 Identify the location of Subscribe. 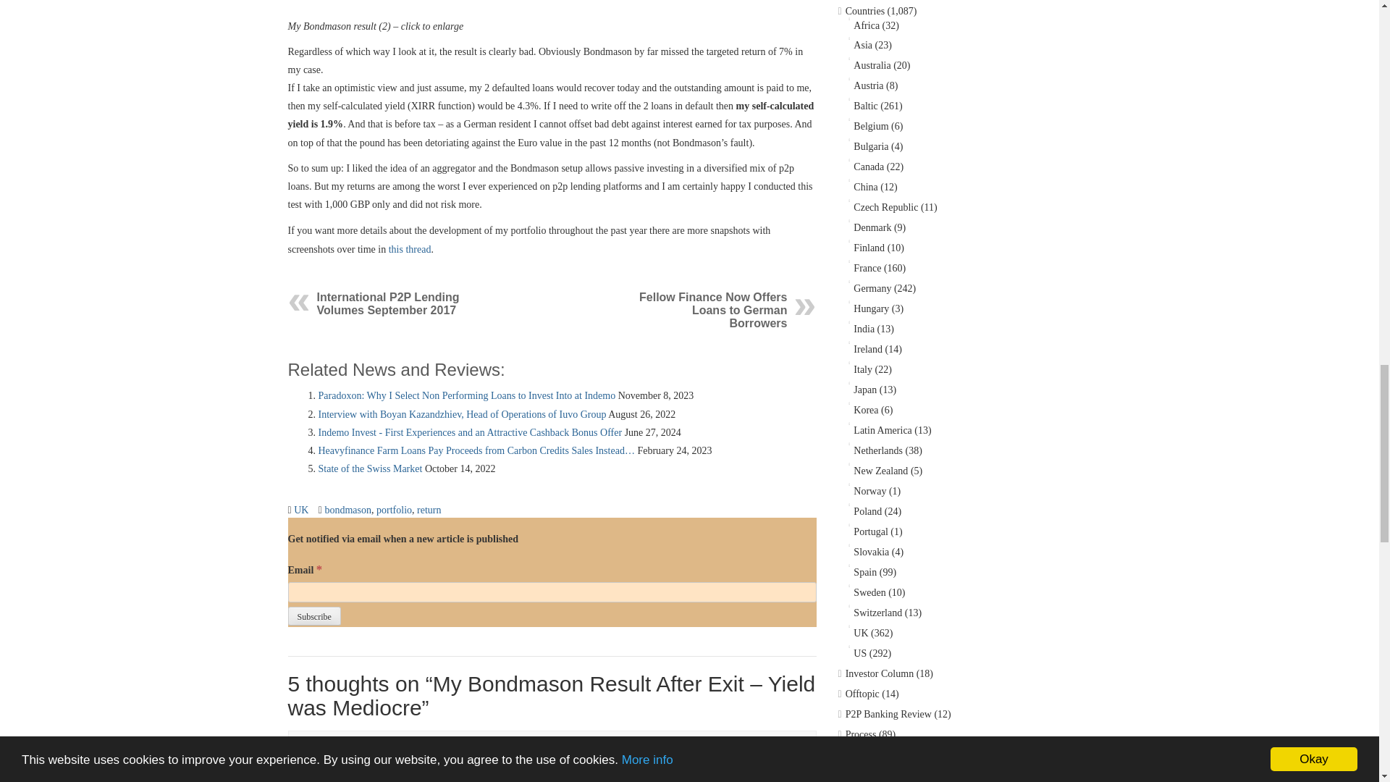
(314, 616).